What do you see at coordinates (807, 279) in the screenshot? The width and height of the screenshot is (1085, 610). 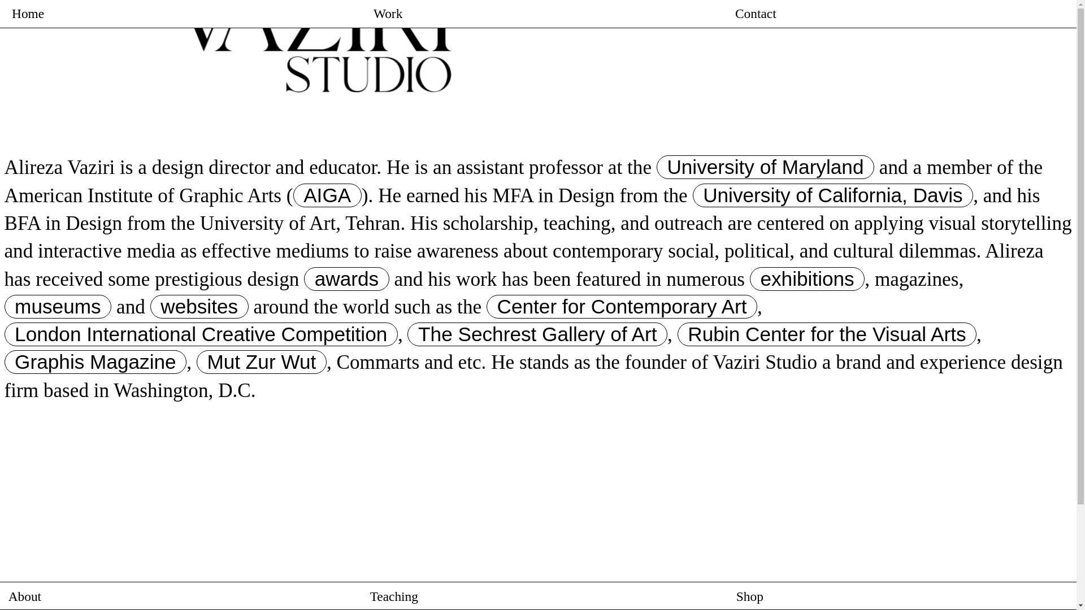 I see `exhibitions` at bounding box center [807, 279].